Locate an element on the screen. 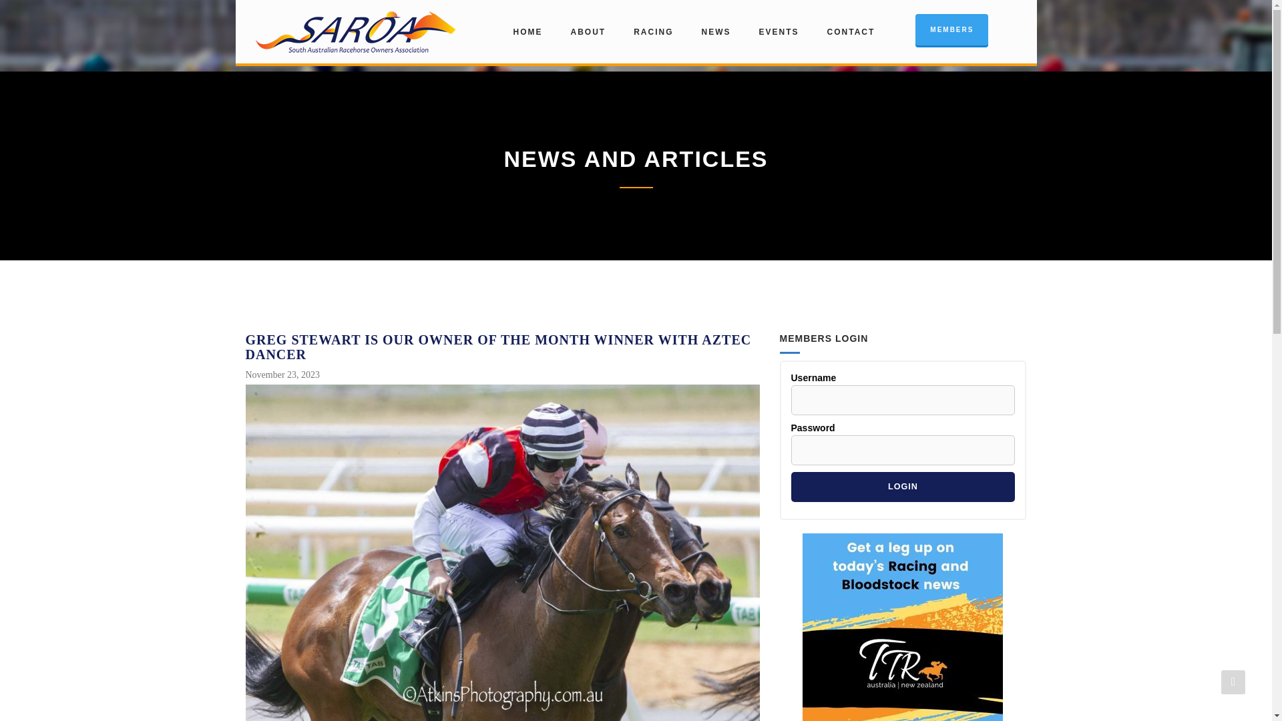 This screenshot has width=1282, height=721. Login is located at coordinates (903, 487).